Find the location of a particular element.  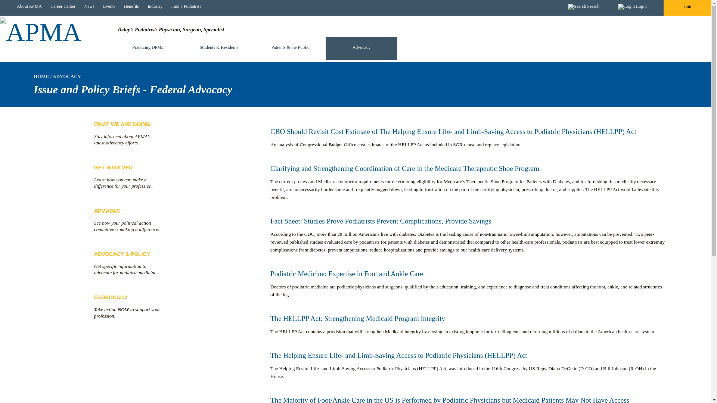

Search is located at coordinates (584, 7).